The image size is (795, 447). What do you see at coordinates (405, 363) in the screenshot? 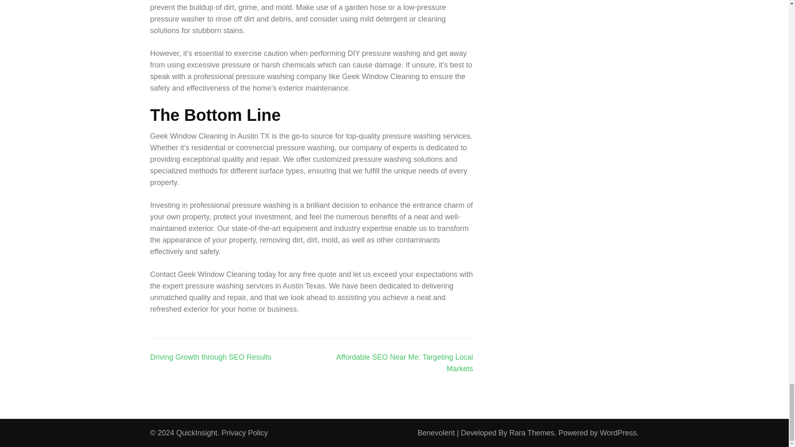
I see `Affordable SEO Near Me: Targeting Local Markets` at bounding box center [405, 363].